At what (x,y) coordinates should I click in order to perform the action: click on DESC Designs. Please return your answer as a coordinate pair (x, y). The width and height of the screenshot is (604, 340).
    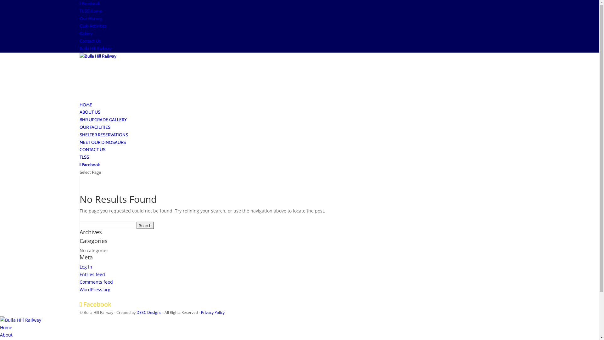
    Looking at the image, I should click on (149, 312).